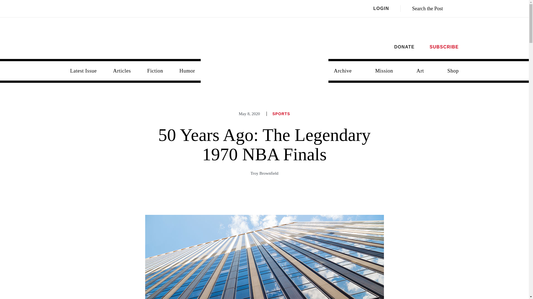 The image size is (533, 299). What do you see at coordinates (122, 71) in the screenshot?
I see `Articles` at bounding box center [122, 71].